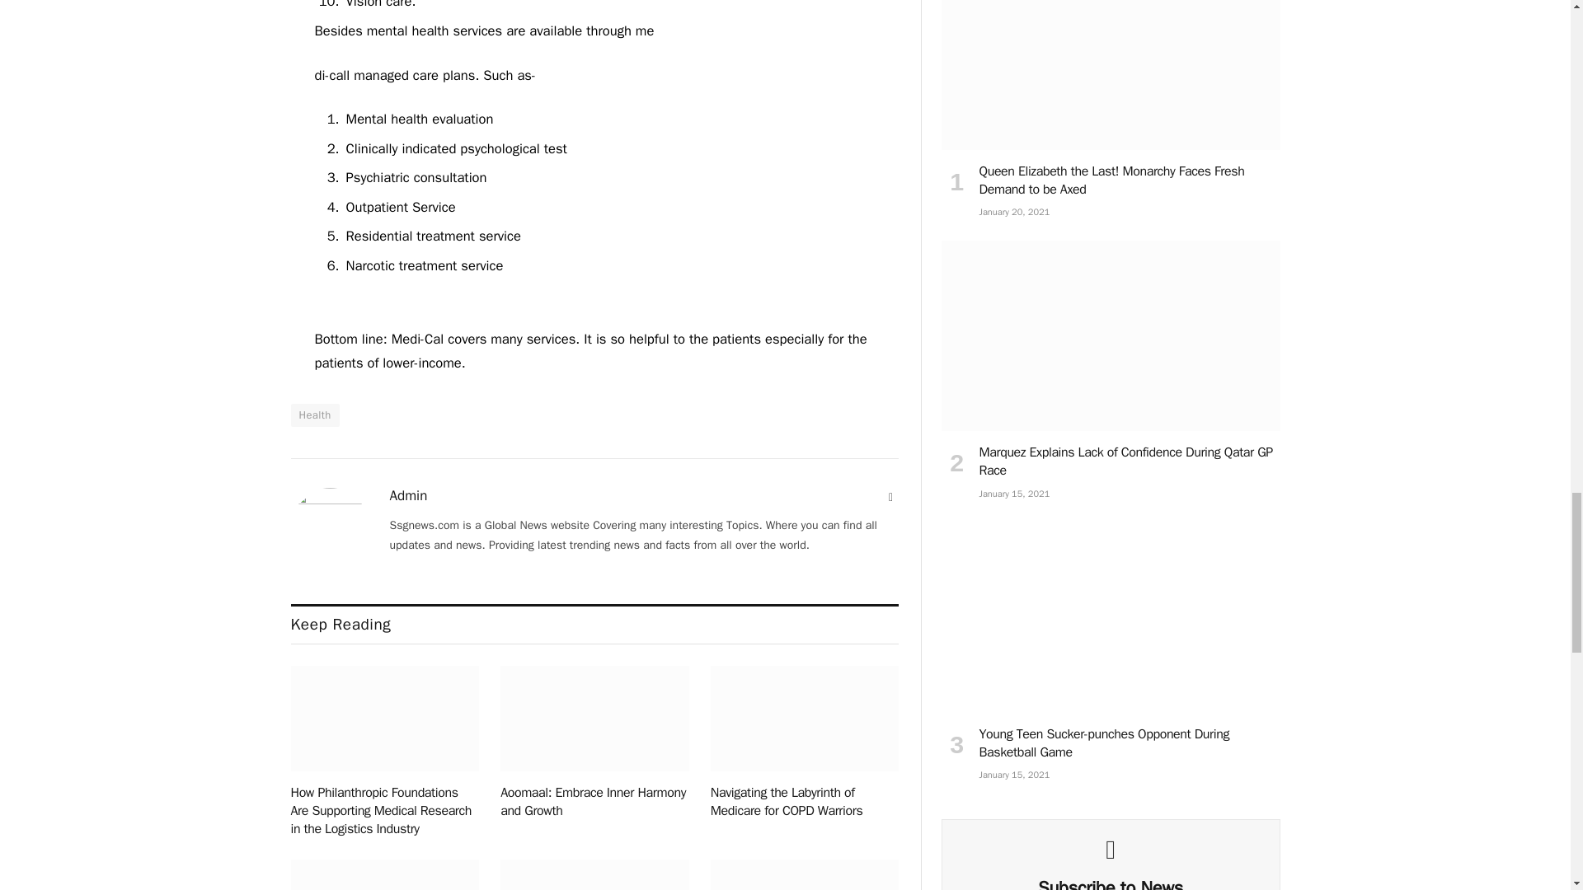 The image size is (1583, 890). What do you see at coordinates (890, 498) in the screenshot?
I see `Website` at bounding box center [890, 498].